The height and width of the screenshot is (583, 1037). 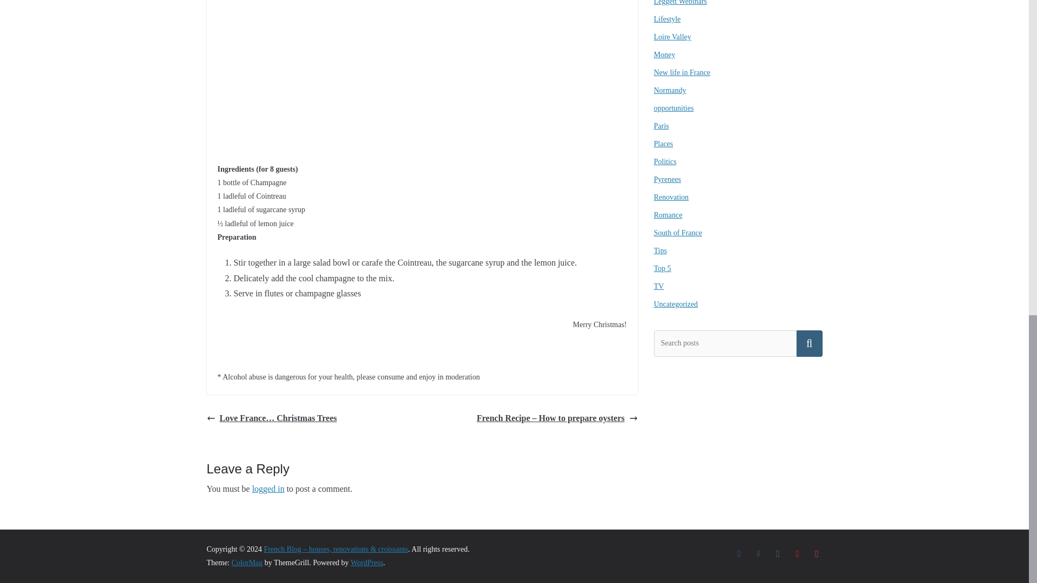 What do you see at coordinates (268, 489) in the screenshot?
I see `logged in` at bounding box center [268, 489].